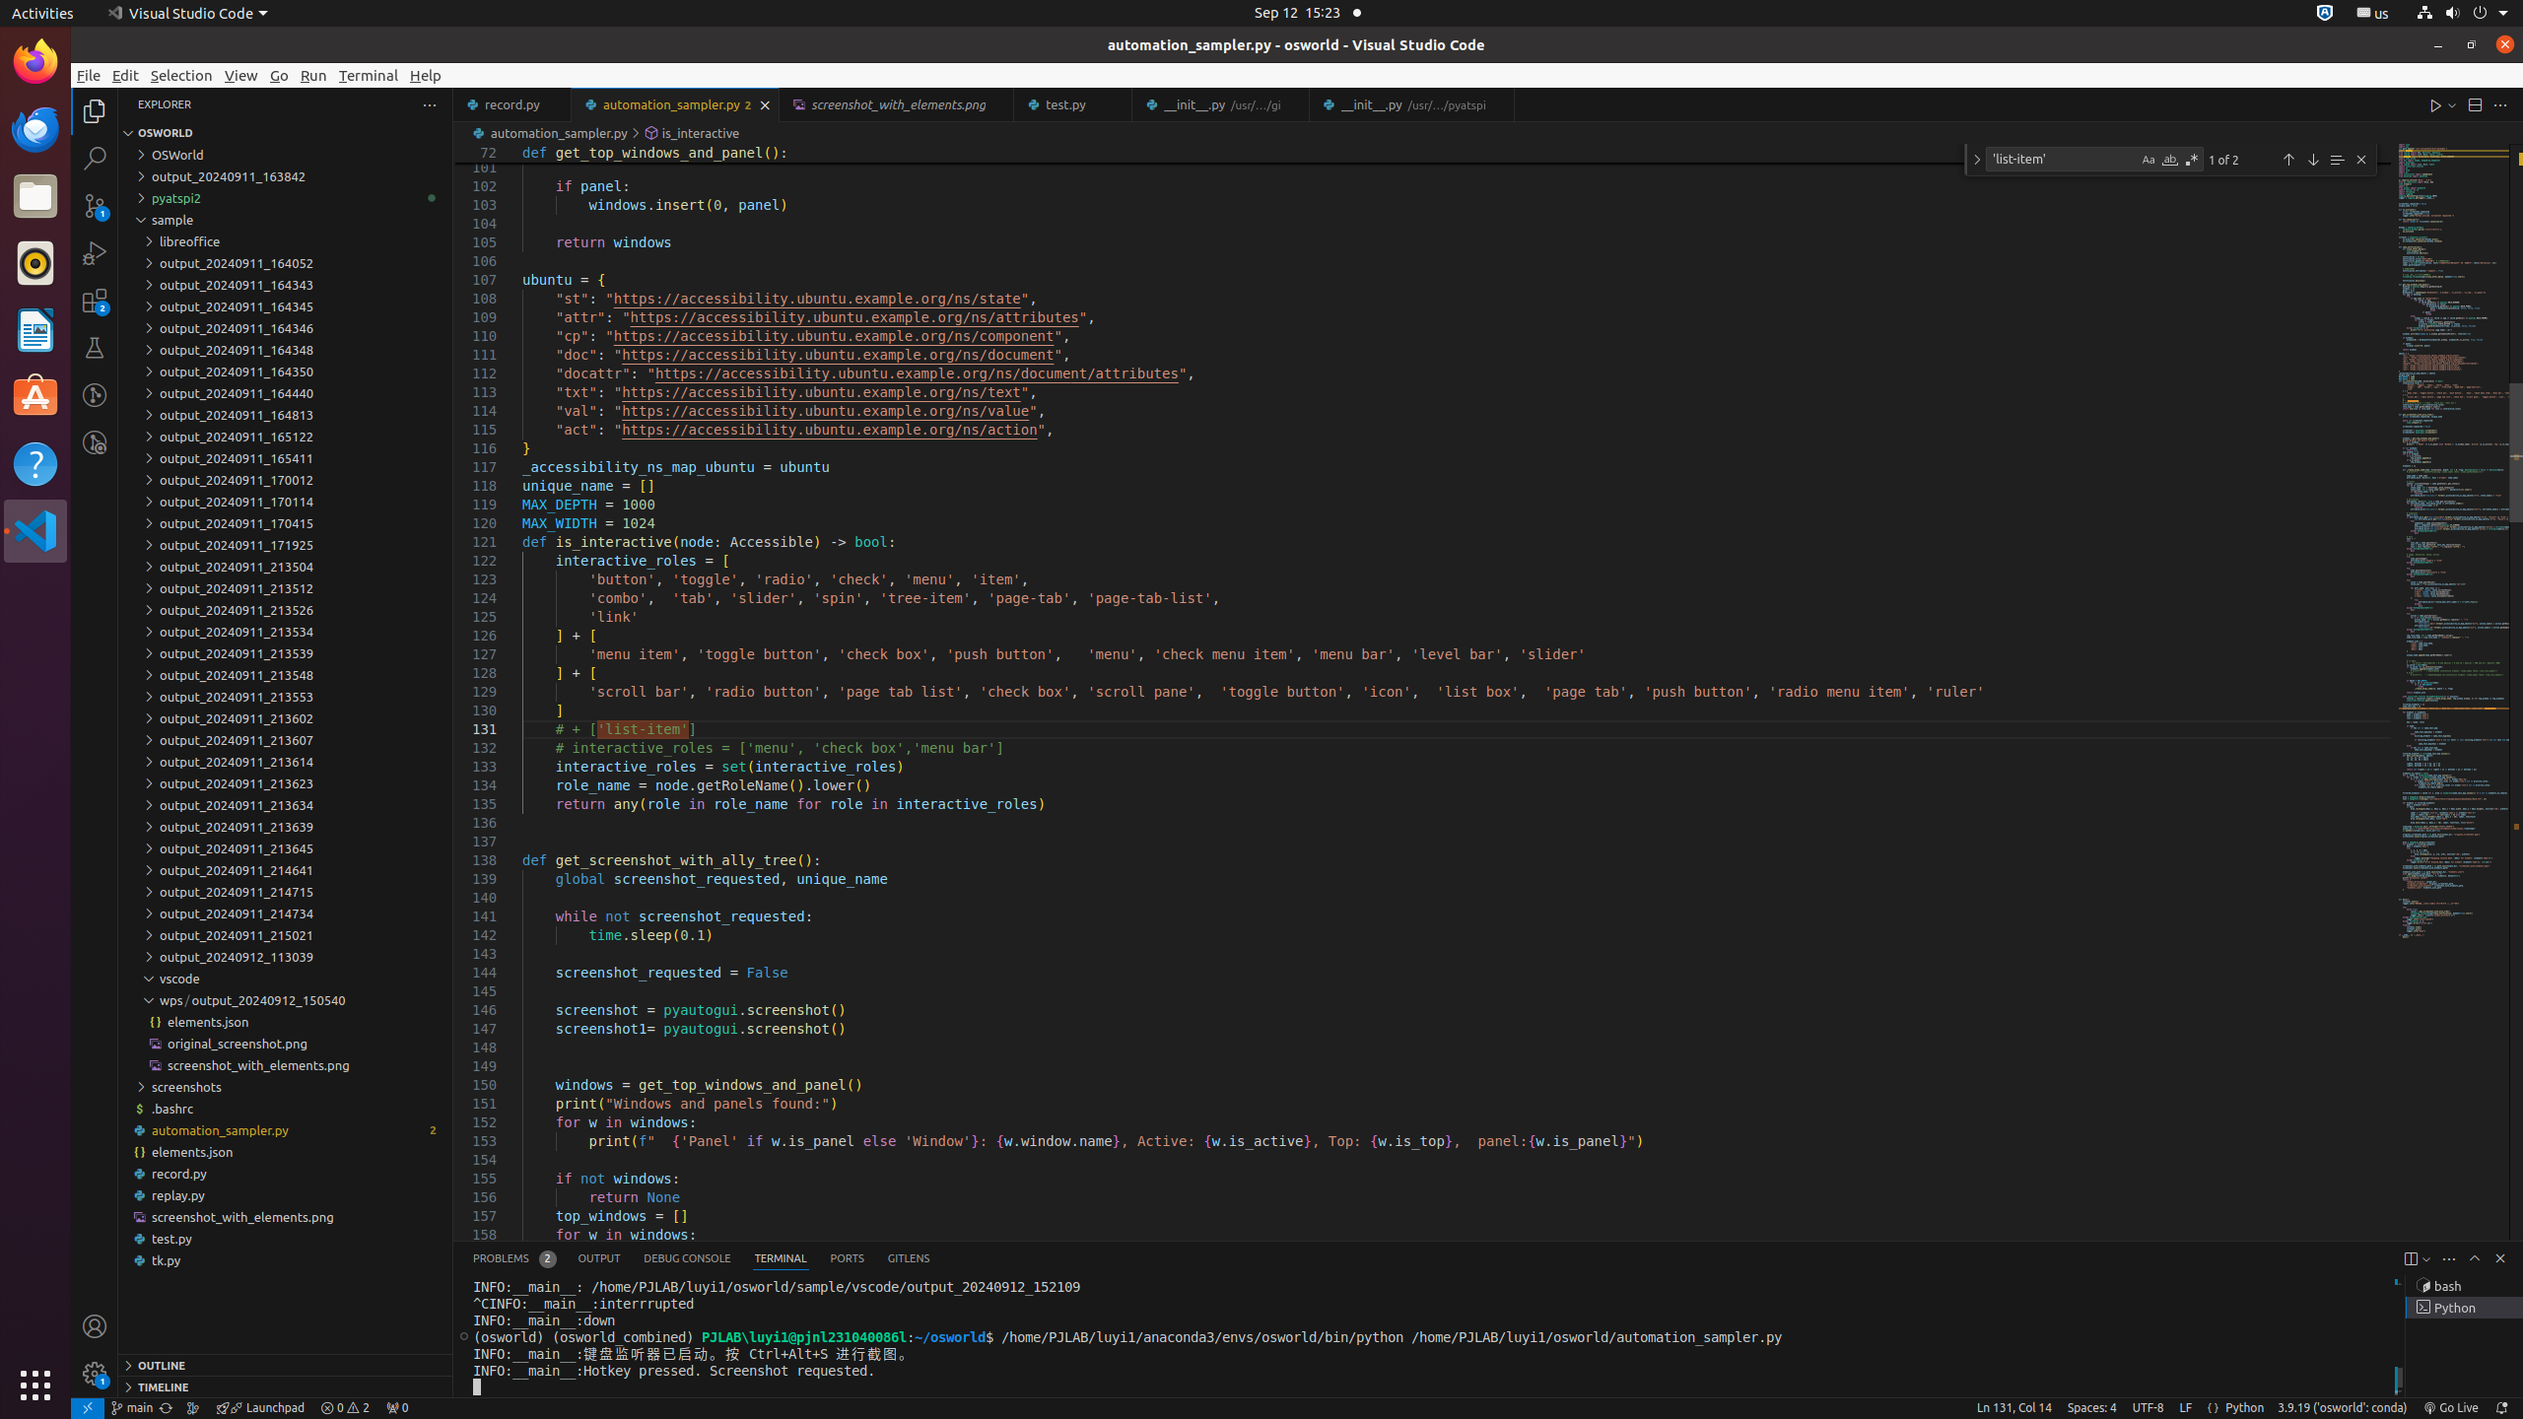  I want to click on output_20240911_164343, so click(286, 285).